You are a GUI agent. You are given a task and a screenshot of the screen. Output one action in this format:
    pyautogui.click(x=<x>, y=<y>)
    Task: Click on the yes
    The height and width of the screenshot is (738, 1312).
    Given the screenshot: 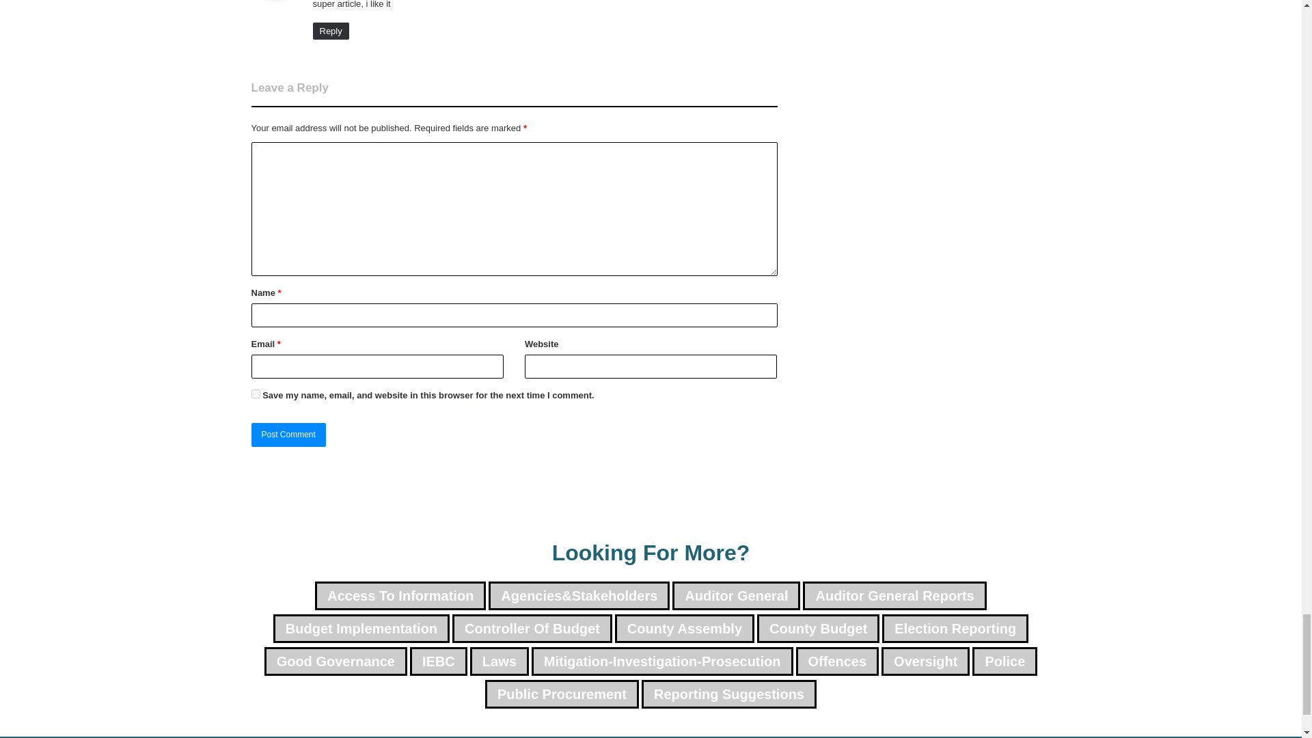 What is the action you would take?
    pyautogui.click(x=256, y=394)
    